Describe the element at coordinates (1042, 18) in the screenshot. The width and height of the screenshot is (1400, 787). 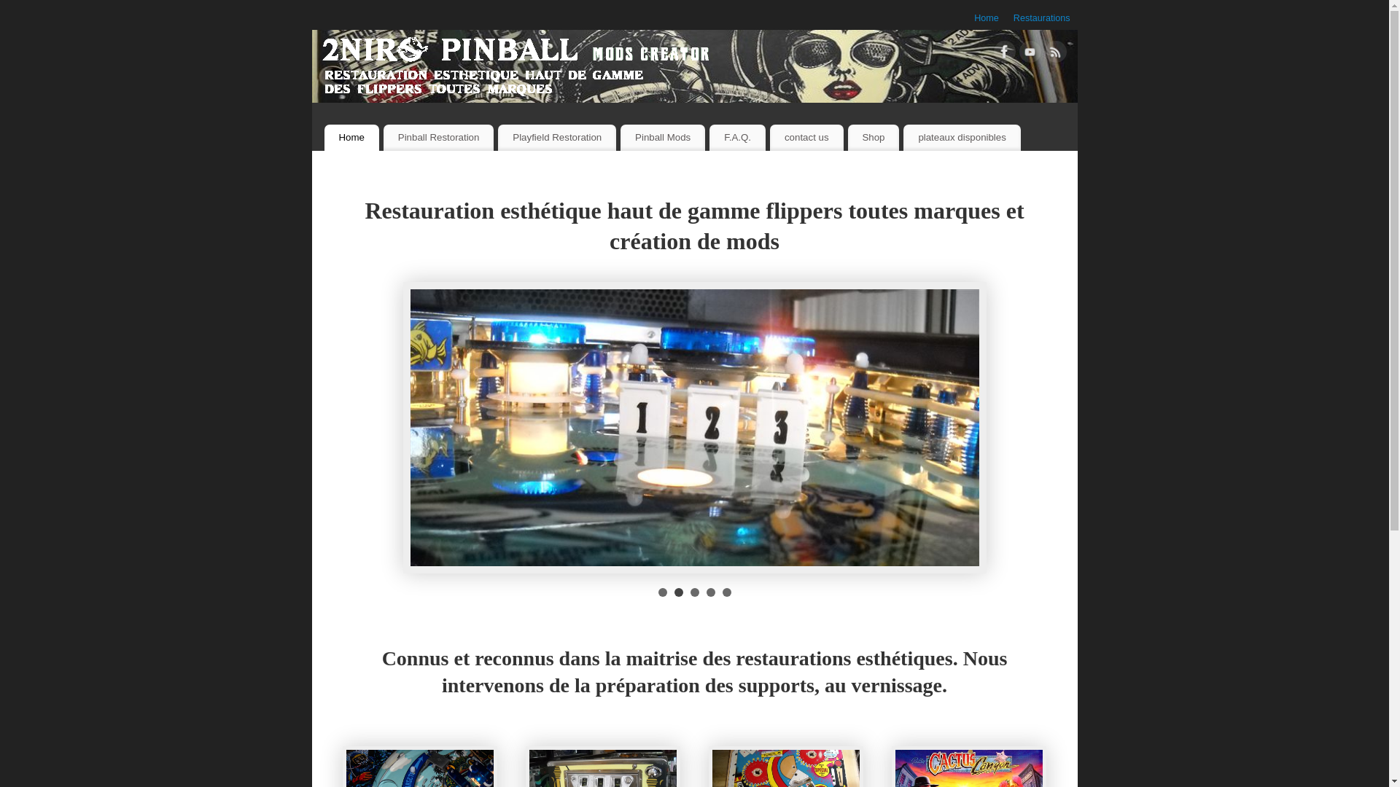
I see `Restaurations` at that location.